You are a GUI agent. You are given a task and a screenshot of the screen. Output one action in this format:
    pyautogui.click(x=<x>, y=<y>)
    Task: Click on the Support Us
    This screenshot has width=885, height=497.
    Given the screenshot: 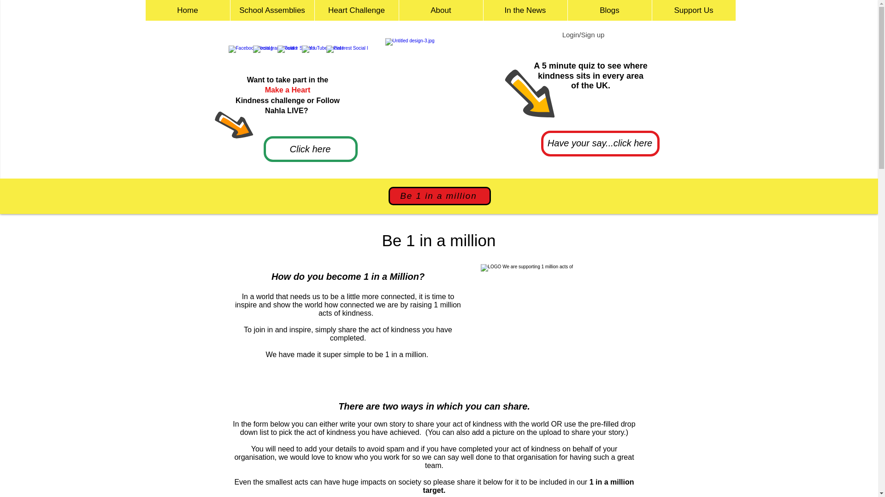 What is the action you would take?
    pyautogui.click(x=693, y=10)
    